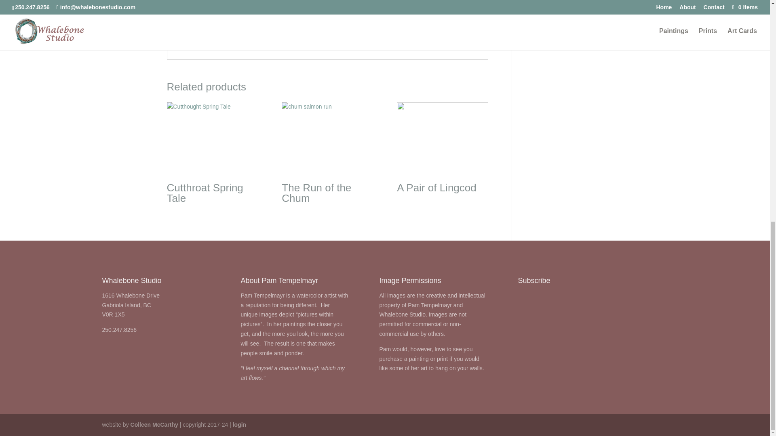  Describe the element at coordinates (154, 425) in the screenshot. I see `Colleen McCarthy` at that location.